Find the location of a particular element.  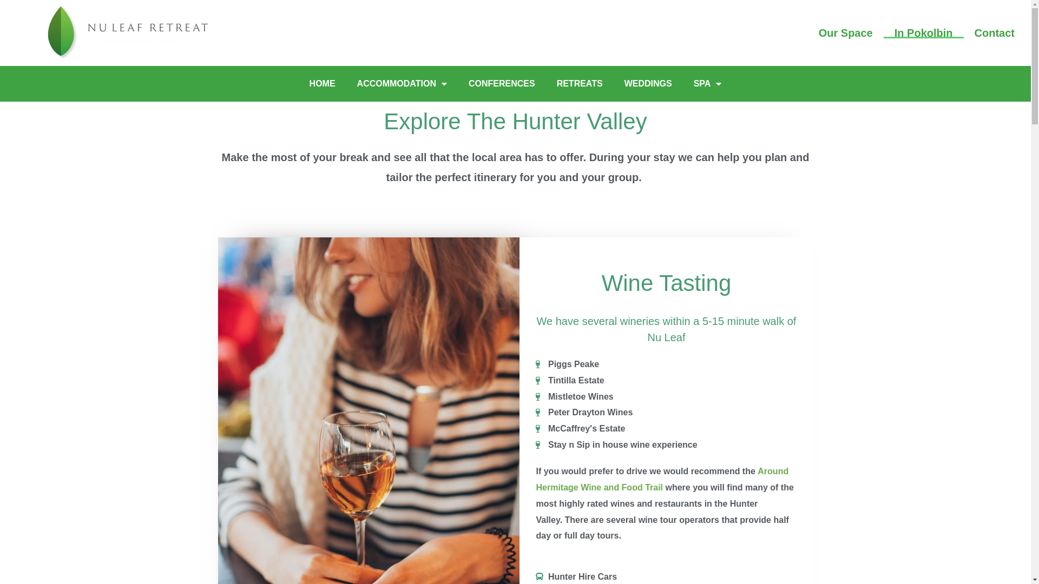

SPA is located at coordinates (708, 84).